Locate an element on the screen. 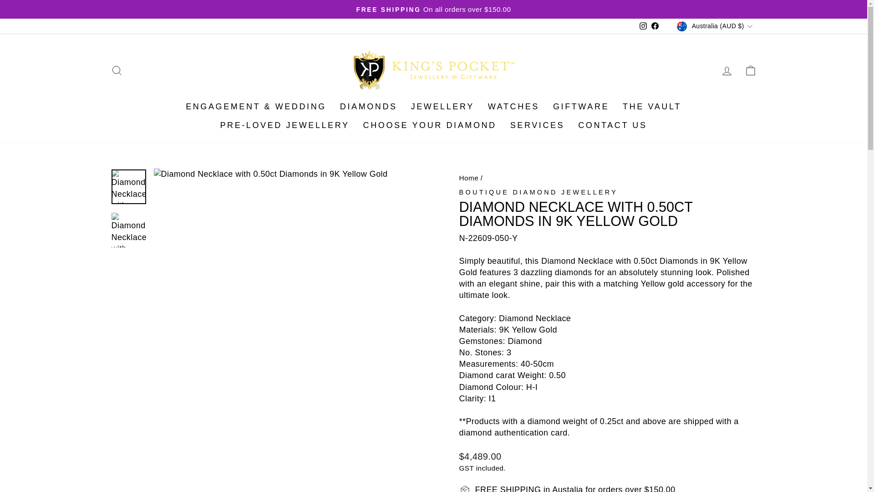 The width and height of the screenshot is (874, 492). Back to the frontpage is located at coordinates (468, 178).